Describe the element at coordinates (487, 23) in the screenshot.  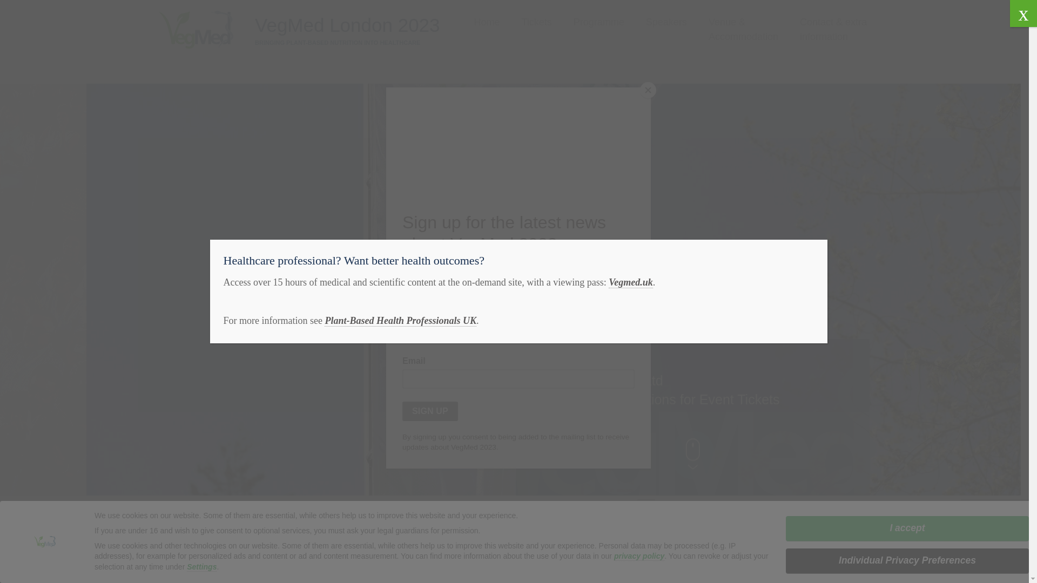
I see `Home` at that location.